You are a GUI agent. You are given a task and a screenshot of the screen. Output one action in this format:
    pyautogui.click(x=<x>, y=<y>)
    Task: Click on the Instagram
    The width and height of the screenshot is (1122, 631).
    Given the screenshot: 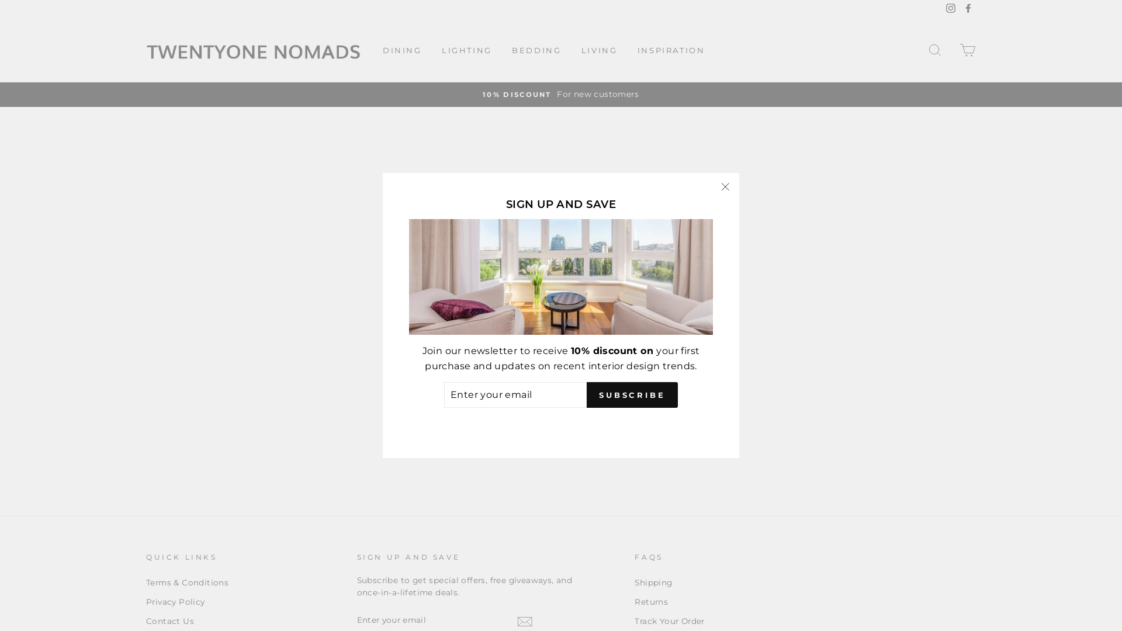 What is the action you would take?
    pyautogui.click(x=951, y=9)
    